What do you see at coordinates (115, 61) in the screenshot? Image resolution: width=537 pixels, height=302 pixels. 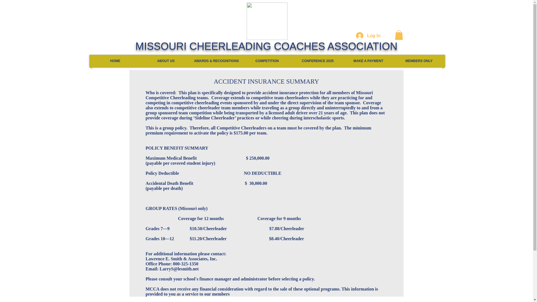 I see `HOME` at bounding box center [115, 61].